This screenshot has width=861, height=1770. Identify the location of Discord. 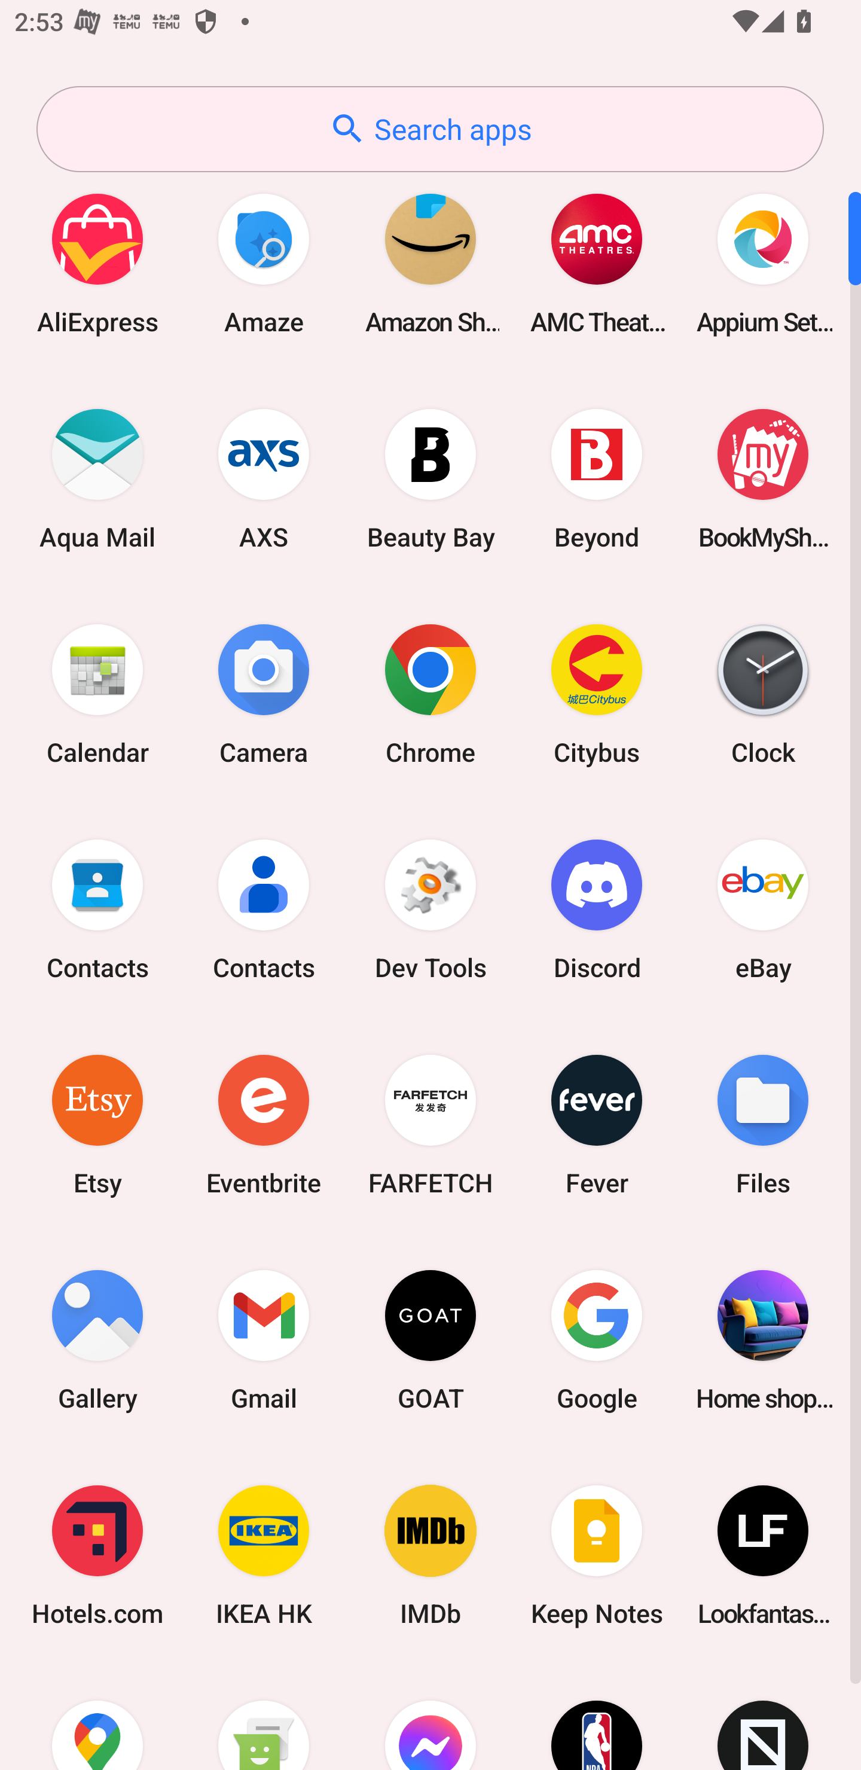
(597, 909).